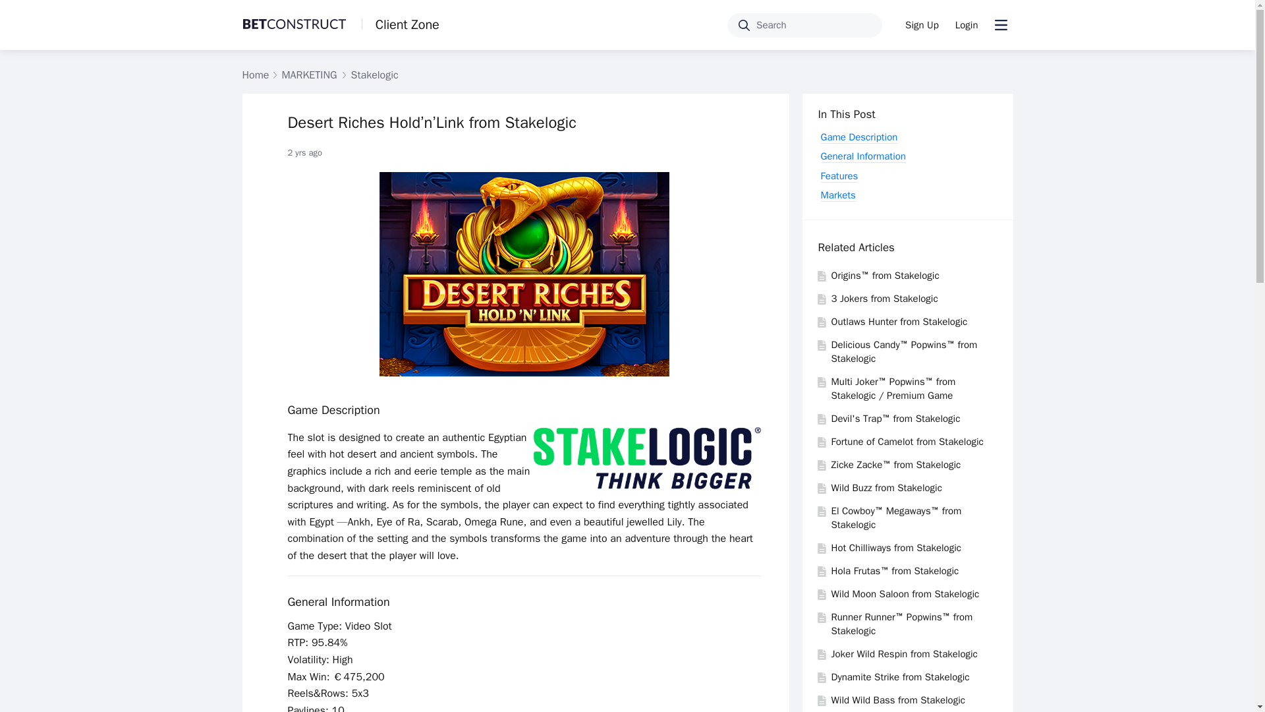 The width and height of the screenshot is (1265, 712). Describe the element at coordinates (839, 176) in the screenshot. I see `Features` at that location.